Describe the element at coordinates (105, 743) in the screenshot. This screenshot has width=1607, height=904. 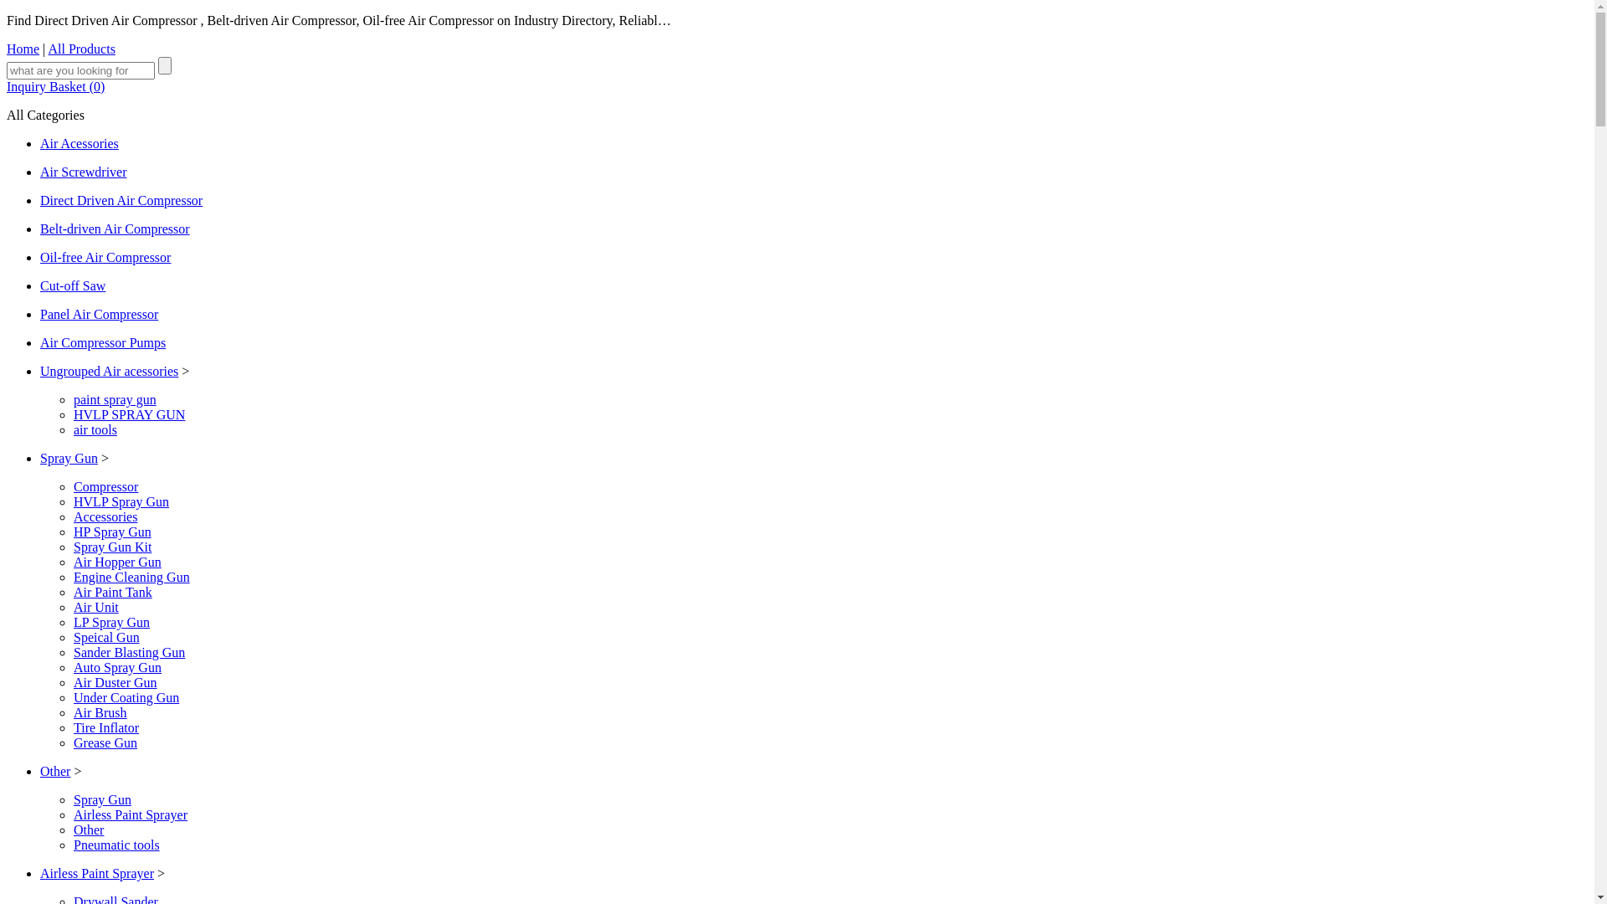
I see `Grease Gun` at that location.